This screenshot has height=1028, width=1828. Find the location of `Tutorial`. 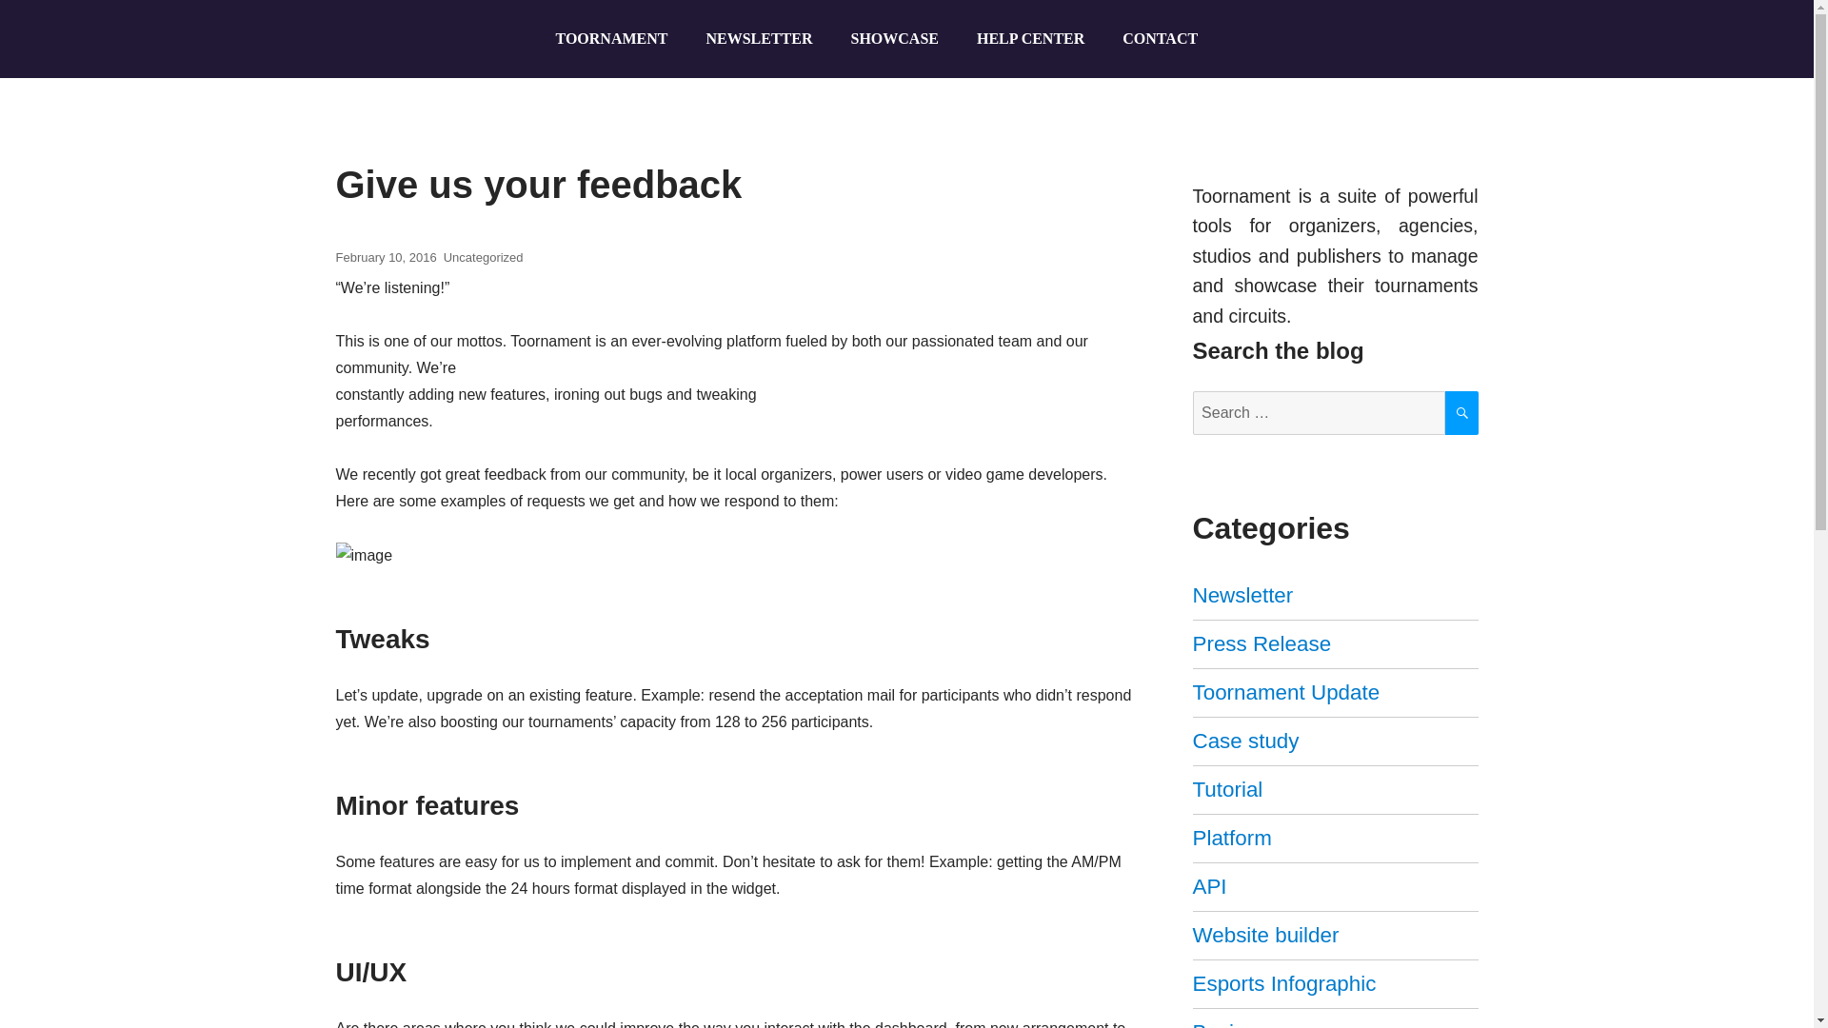

Tutorial is located at coordinates (1226, 789).